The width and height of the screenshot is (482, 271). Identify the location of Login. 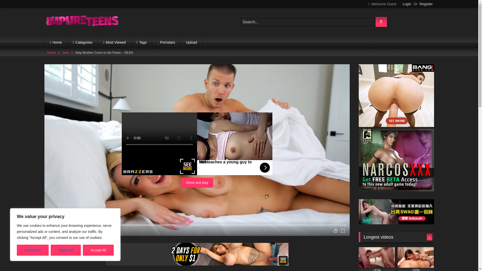
(407, 4).